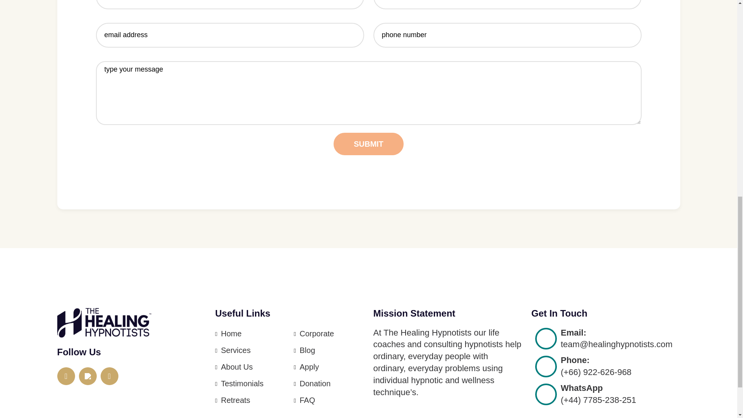  Describe the element at coordinates (309, 367) in the screenshot. I see `Apply` at that location.